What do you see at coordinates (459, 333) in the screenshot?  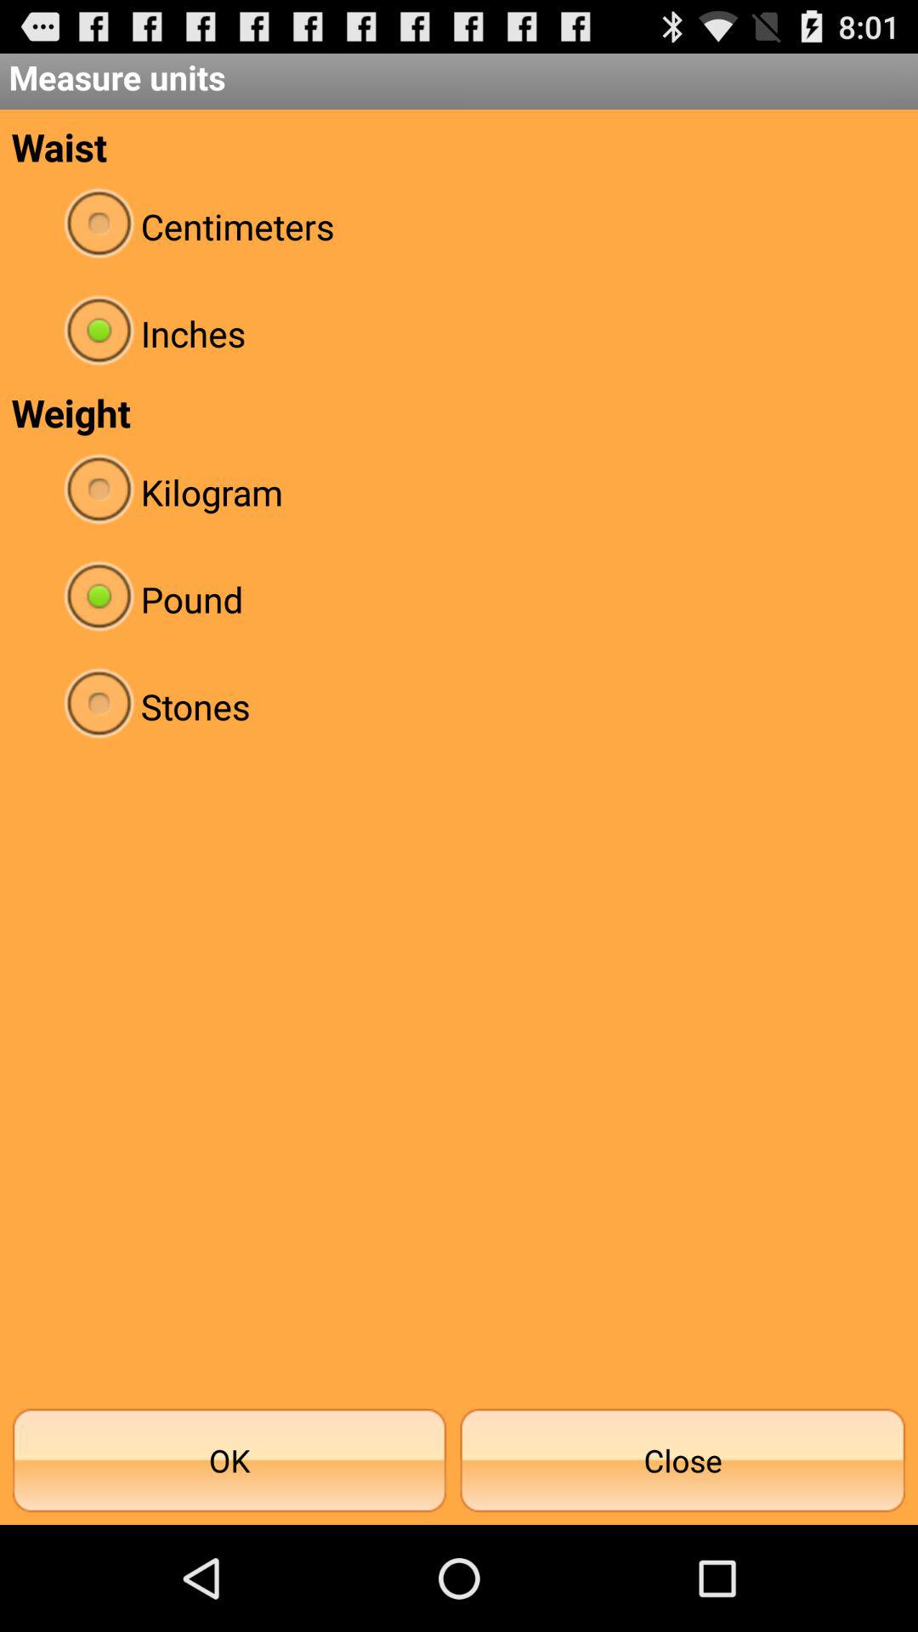 I see `select inches` at bounding box center [459, 333].